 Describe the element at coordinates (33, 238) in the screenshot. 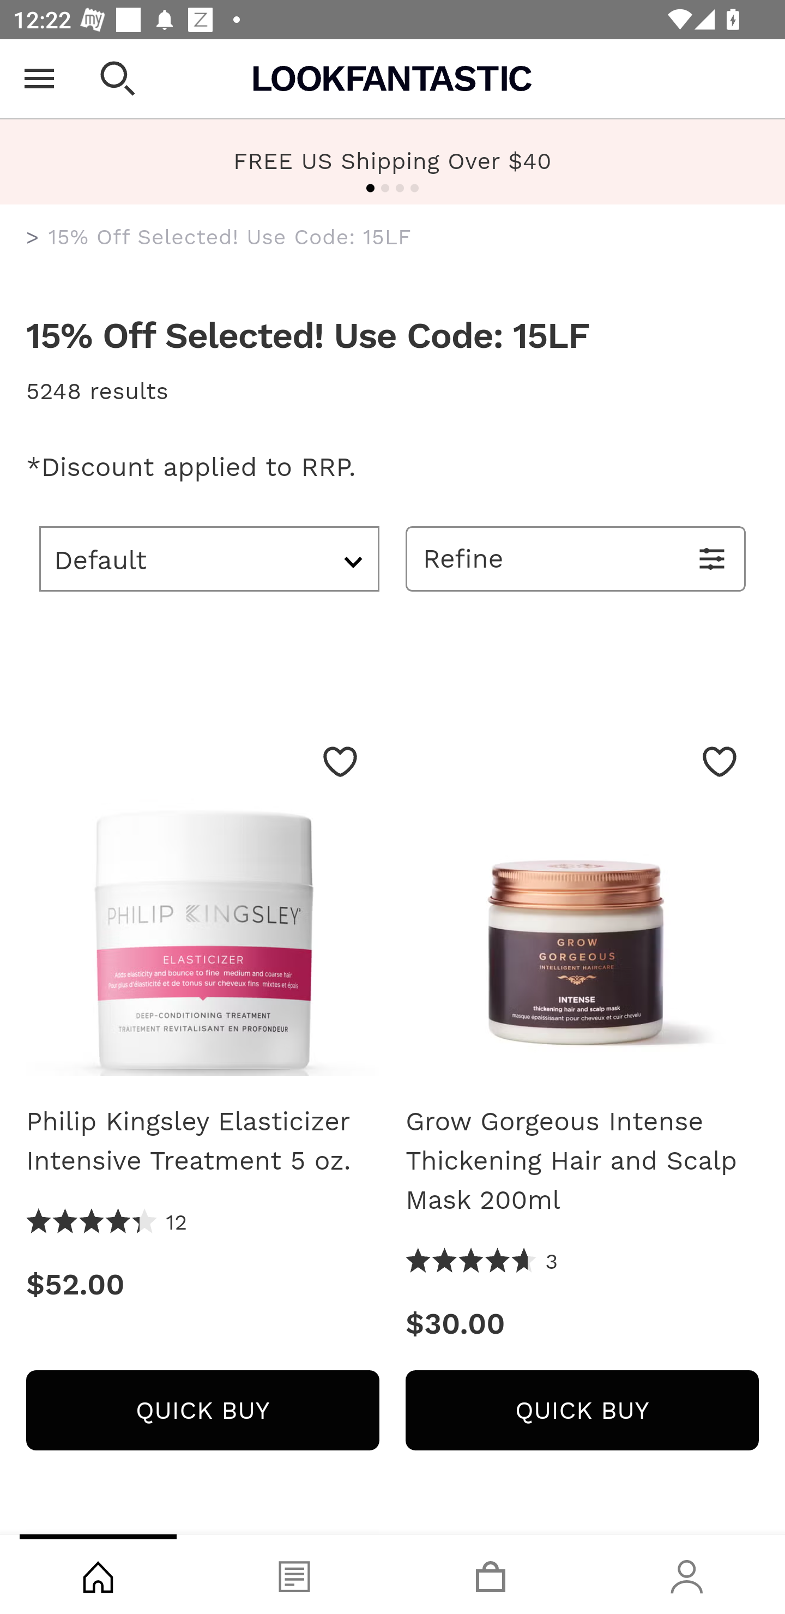

I see `us.lookfantastic` at that location.